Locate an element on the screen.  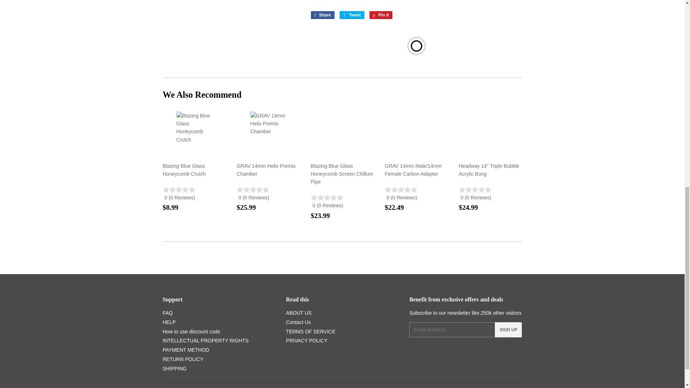
Share on Facebook is located at coordinates (322, 15).